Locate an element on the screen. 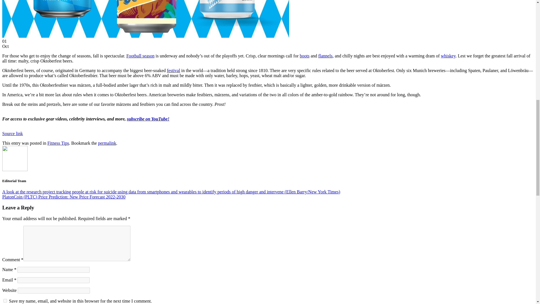 Image resolution: width=540 pixels, height=304 pixels. Football season is located at coordinates (140, 56).